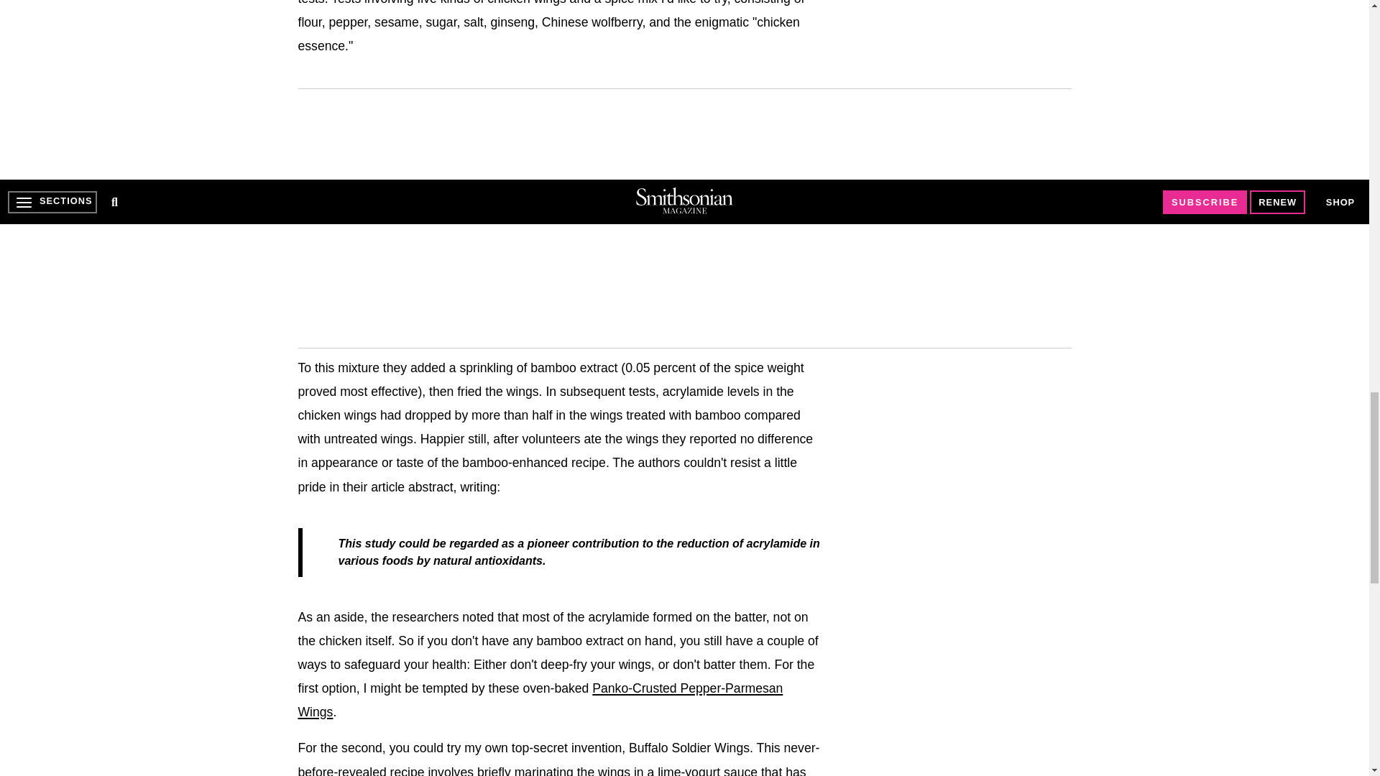 The height and width of the screenshot is (776, 1380). What do you see at coordinates (540, 700) in the screenshot?
I see `Buffalo Wings Recipe` at bounding box center [540, 700].